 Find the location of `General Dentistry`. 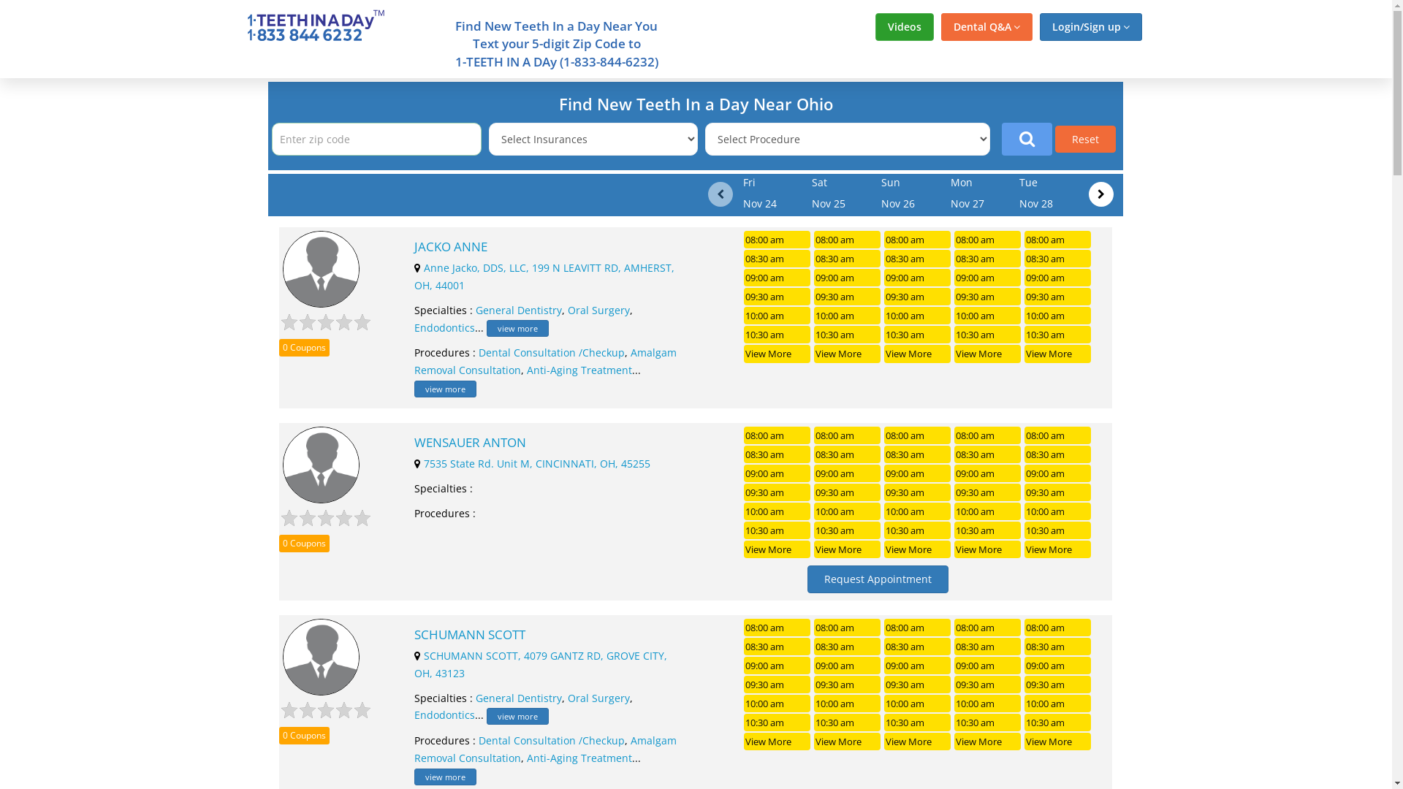

General Dentistry is located at coordinates (519, 310).